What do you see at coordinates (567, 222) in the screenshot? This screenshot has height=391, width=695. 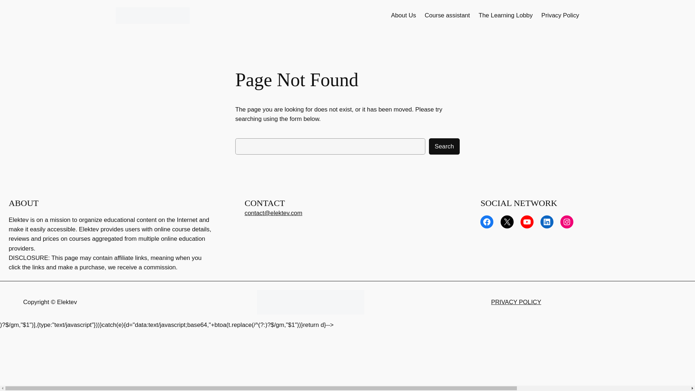 I see `Instagram` at bounding box center [567, 222].